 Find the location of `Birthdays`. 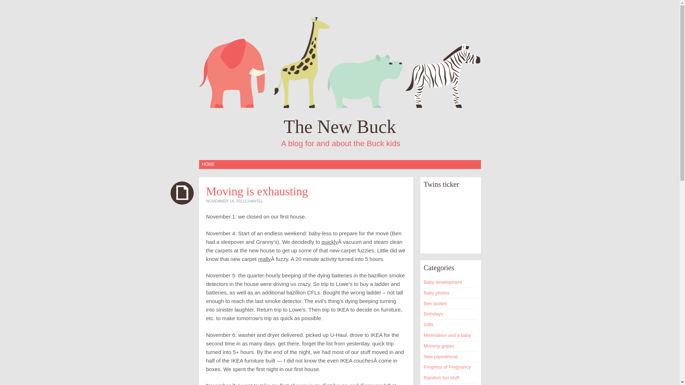

Birthdays is located at coordinates (433, 314).